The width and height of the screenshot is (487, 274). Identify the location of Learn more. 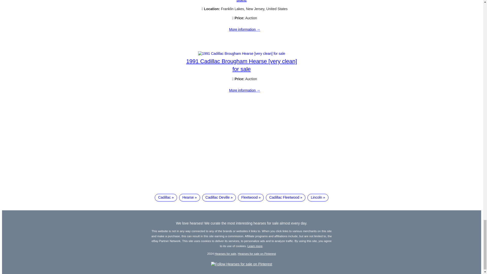
(255, 246).